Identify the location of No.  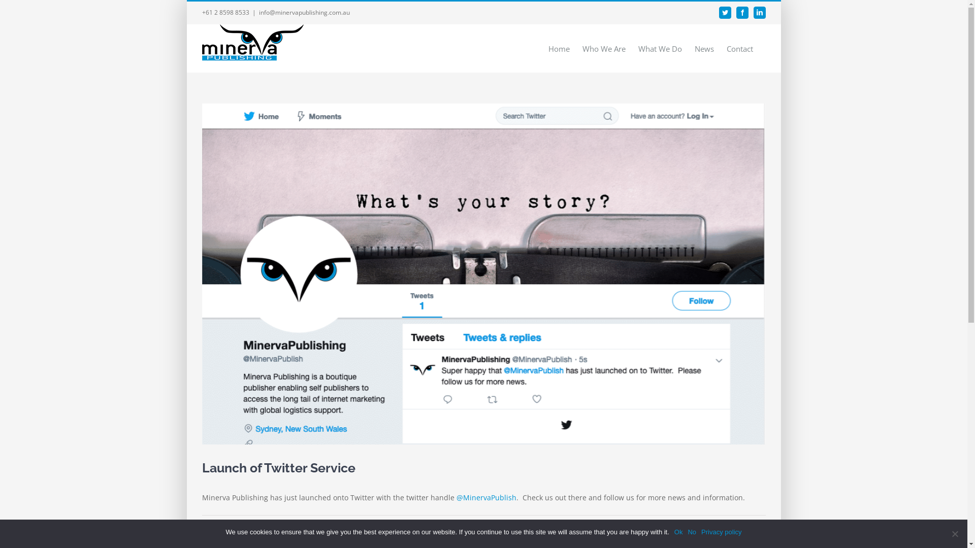
(692, 532).